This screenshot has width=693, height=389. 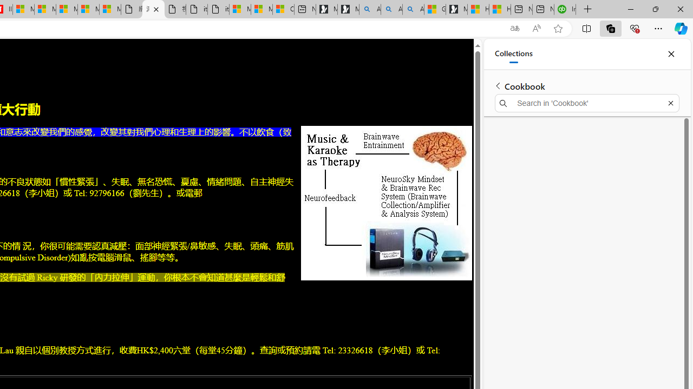 I want to click on Close, so click(x=671, y=54).